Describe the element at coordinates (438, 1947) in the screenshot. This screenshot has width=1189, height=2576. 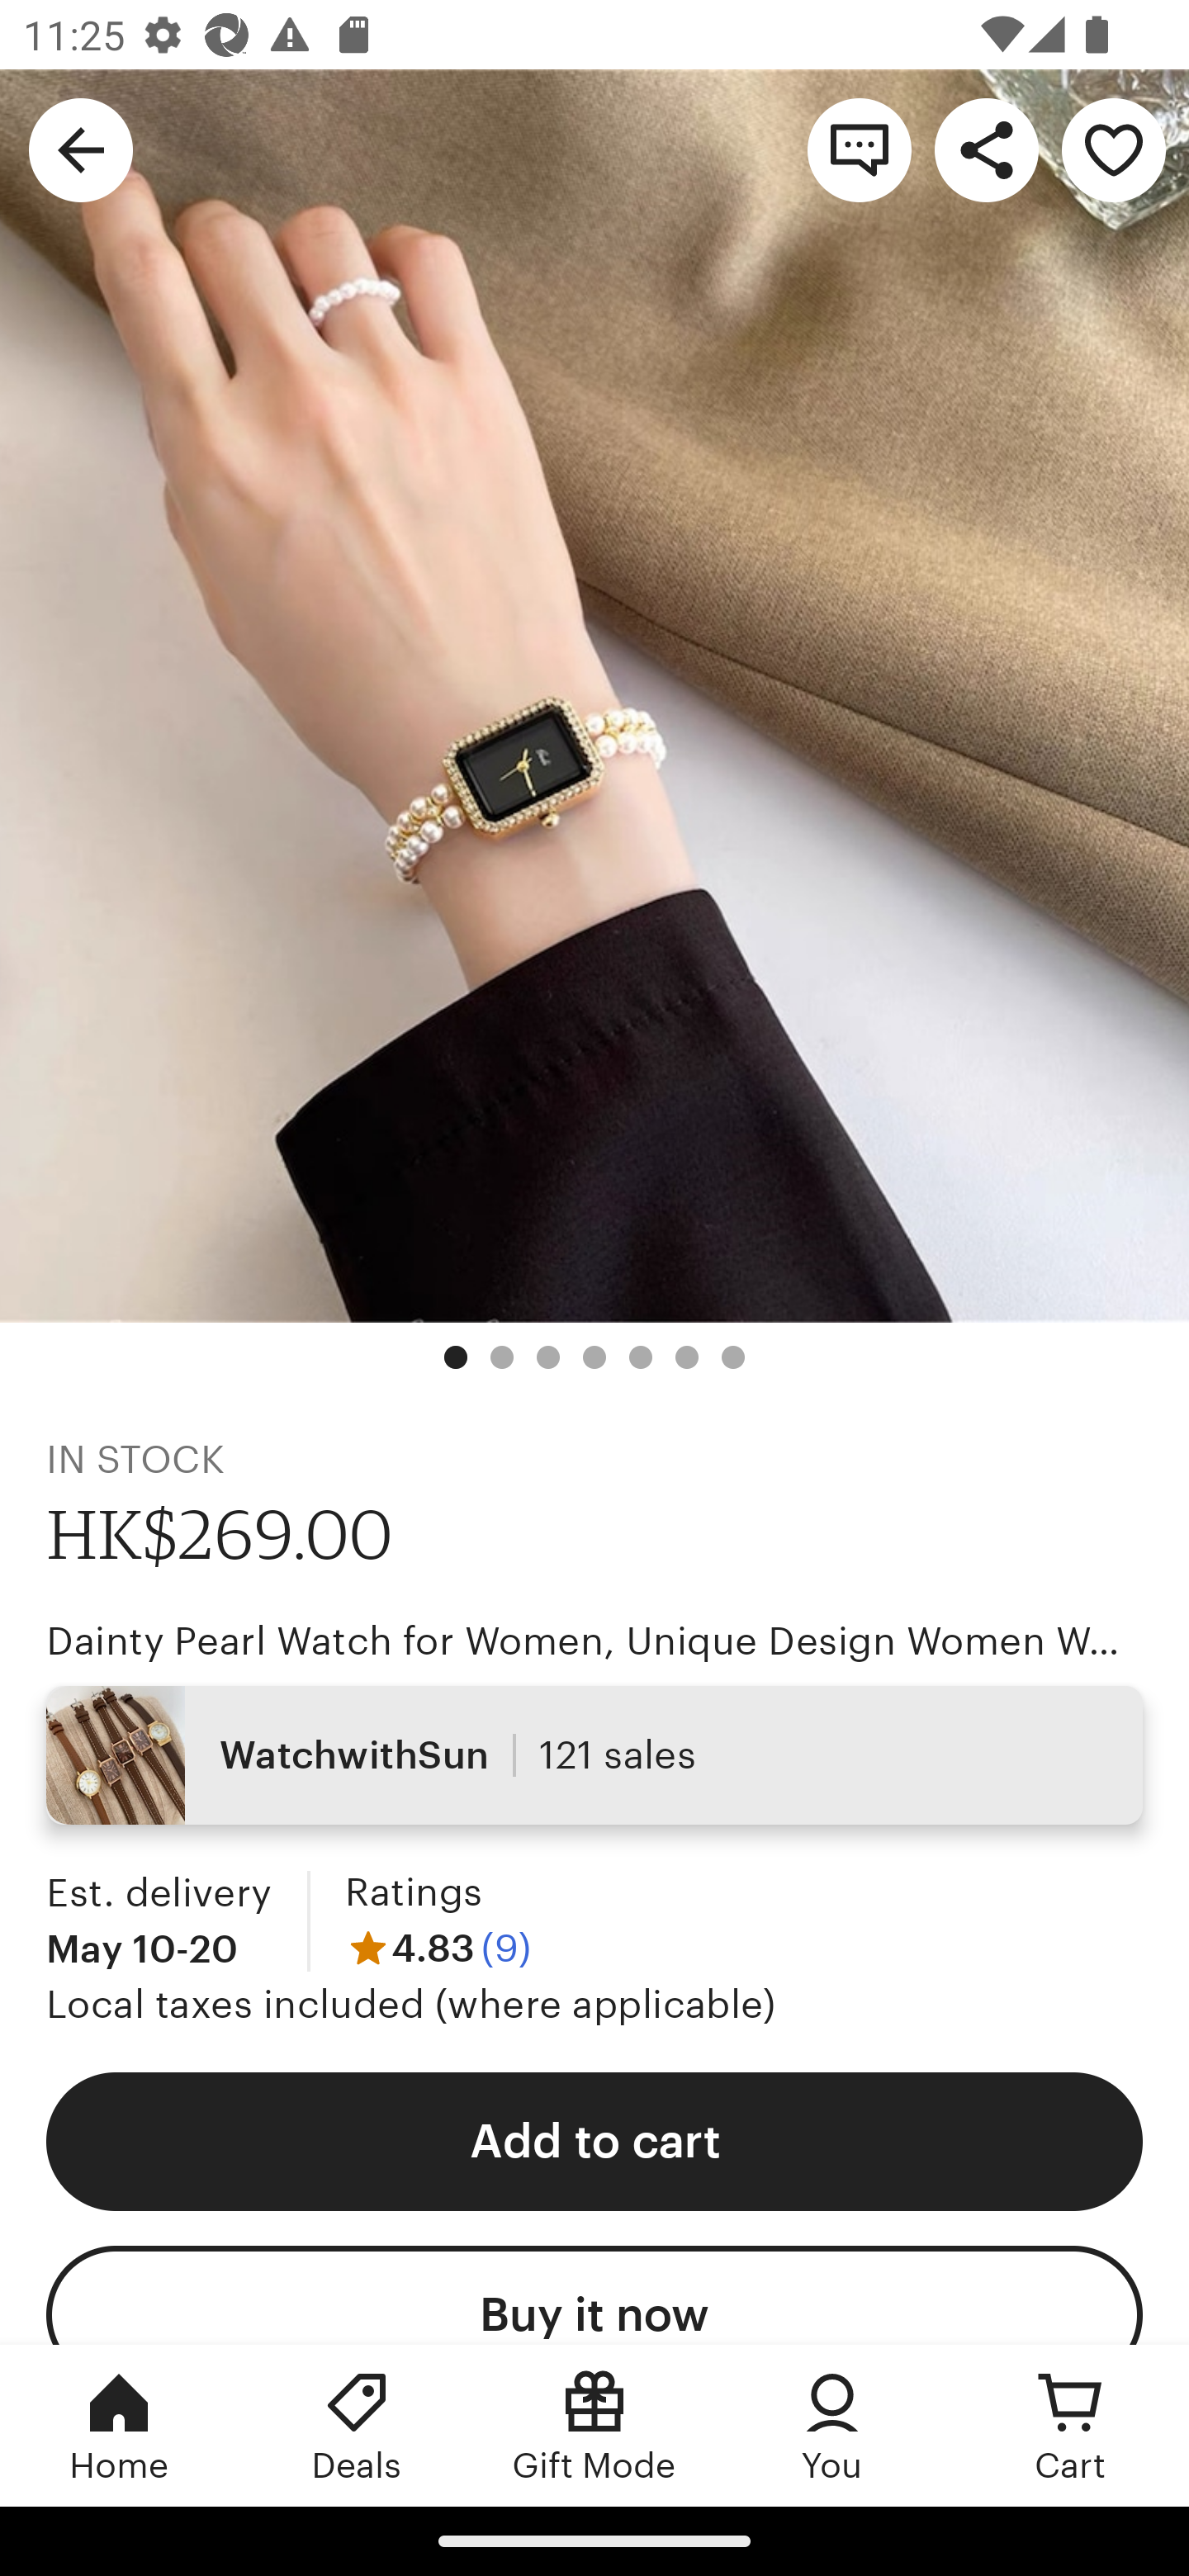
I see `4.83 (9)` at that location.